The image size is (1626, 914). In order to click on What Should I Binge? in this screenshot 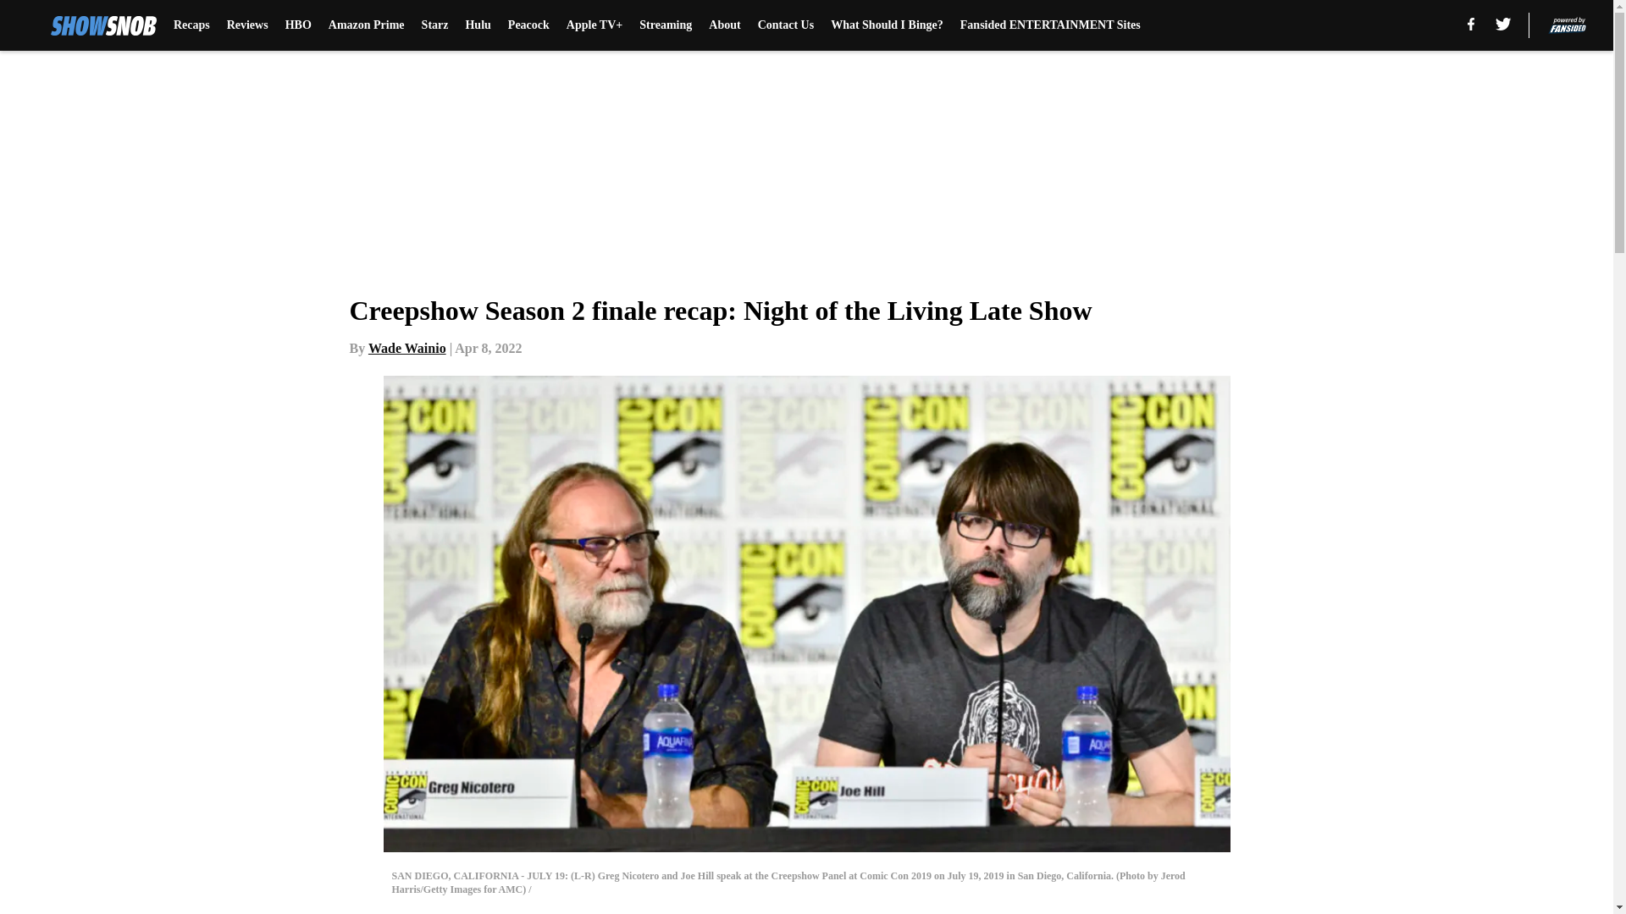, I will do `click(887, 25)`.